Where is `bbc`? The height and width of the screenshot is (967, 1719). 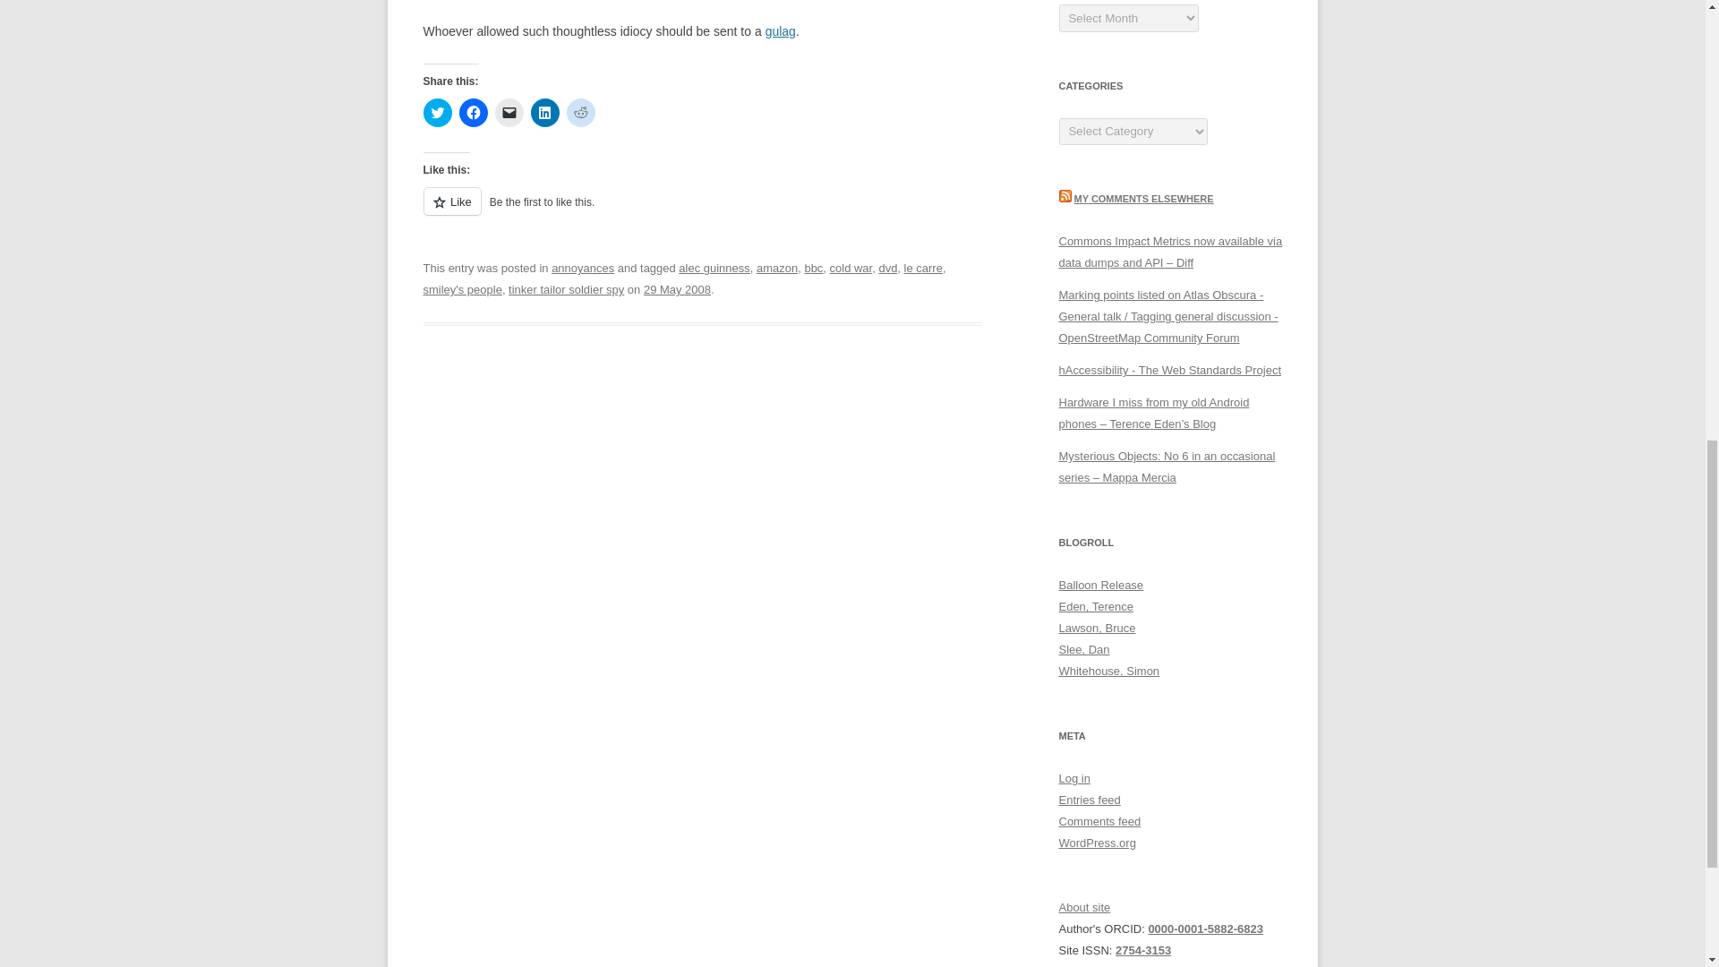
bbc is located at coordinates (813, 267).